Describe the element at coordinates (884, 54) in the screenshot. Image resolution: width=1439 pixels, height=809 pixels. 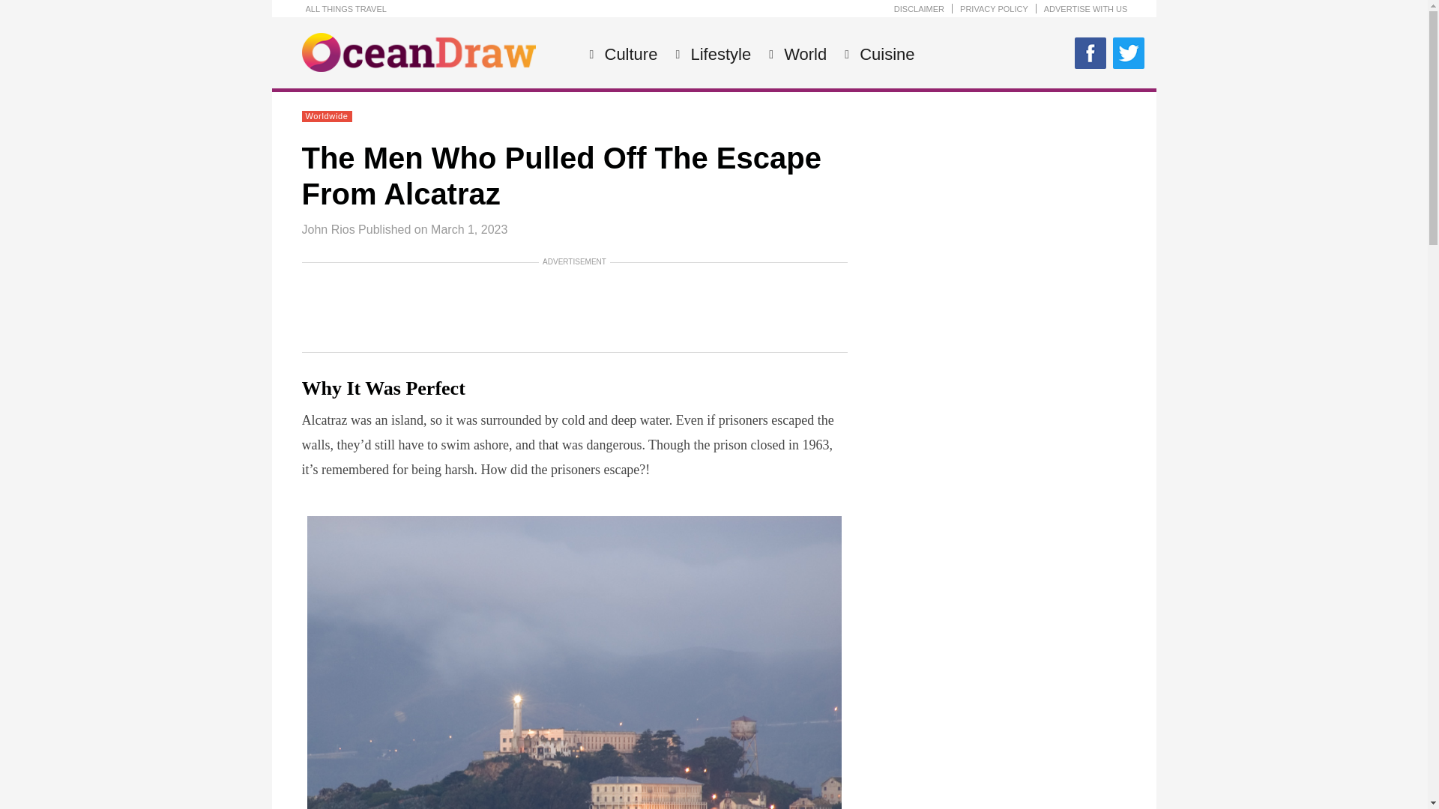
I see `Cuisine` at that location.